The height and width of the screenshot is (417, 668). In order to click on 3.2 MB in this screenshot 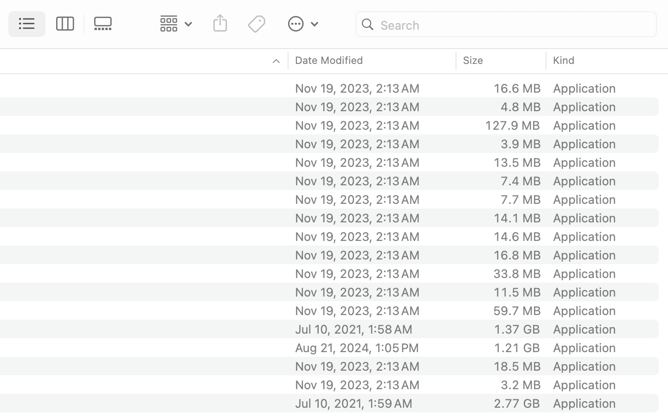, I will do `click(520, 385)`.